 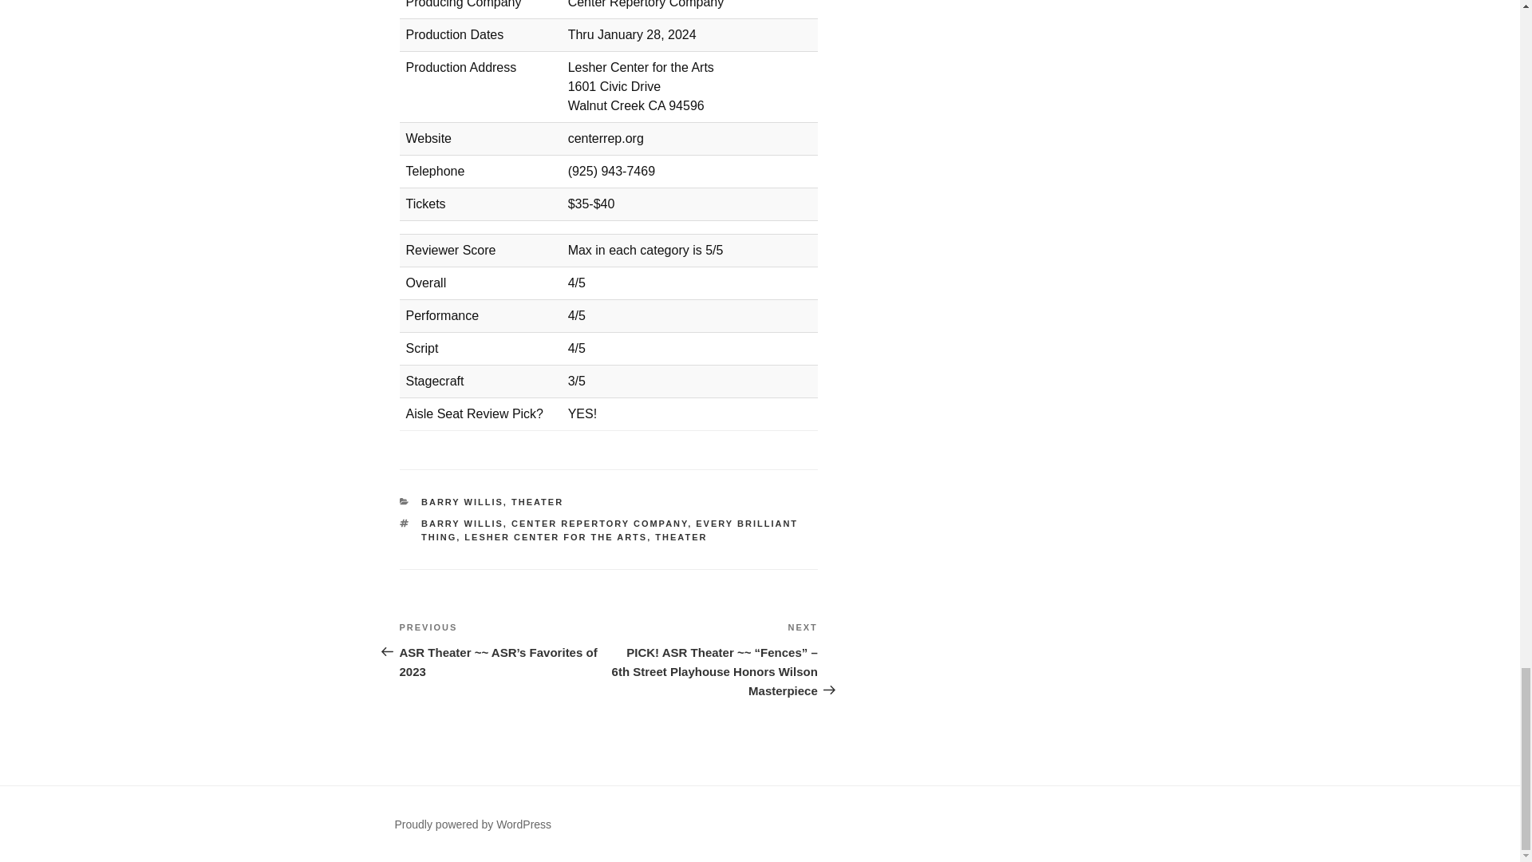 What do you see at coordinates (463, 502) in the screenshot?
I see `BARRY WILLIS` at bounding box center [463, 502].